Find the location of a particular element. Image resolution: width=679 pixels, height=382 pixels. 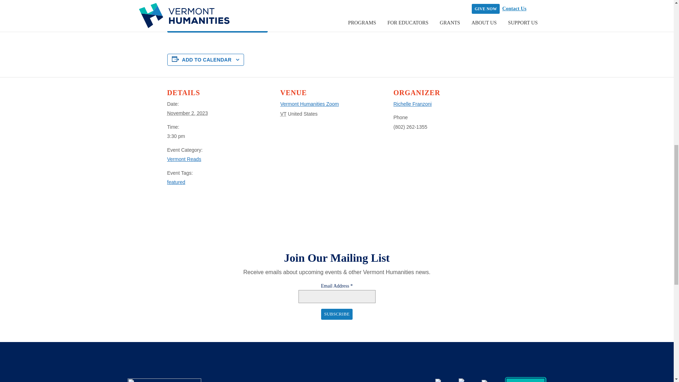

Subscribe is located at coordinates (337, 314).